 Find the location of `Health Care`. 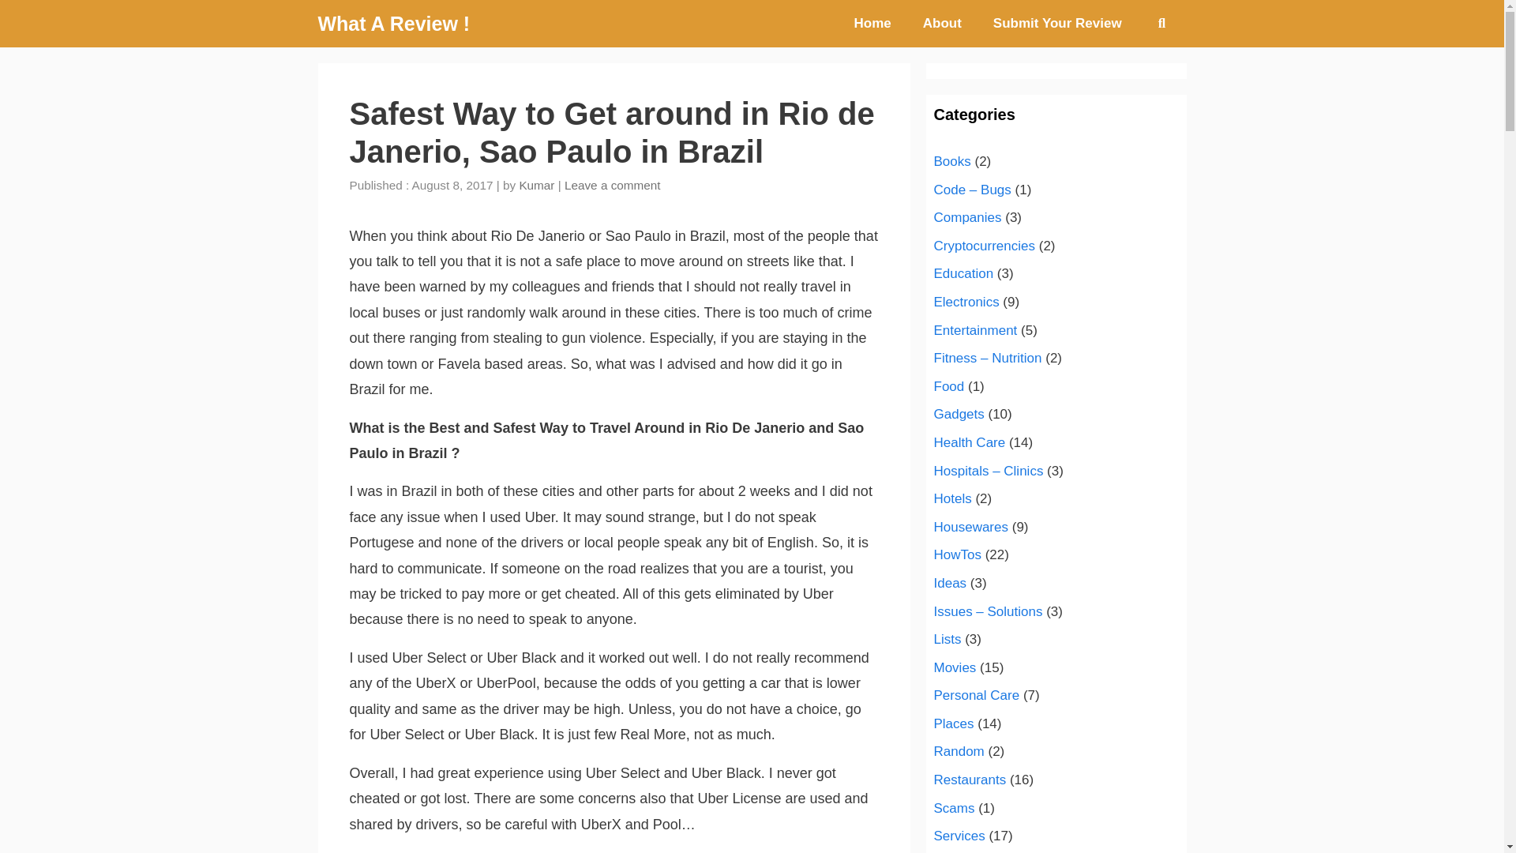

Health Care is located at coordinates (969, 442).